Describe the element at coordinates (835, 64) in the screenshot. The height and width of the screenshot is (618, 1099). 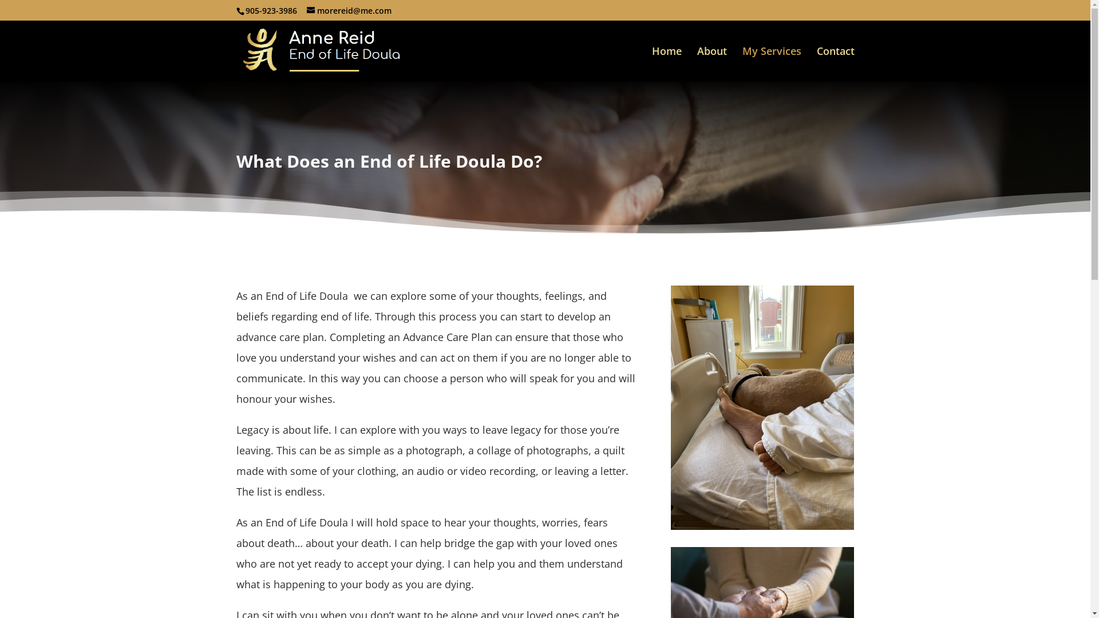
I see `Contact` at that location.